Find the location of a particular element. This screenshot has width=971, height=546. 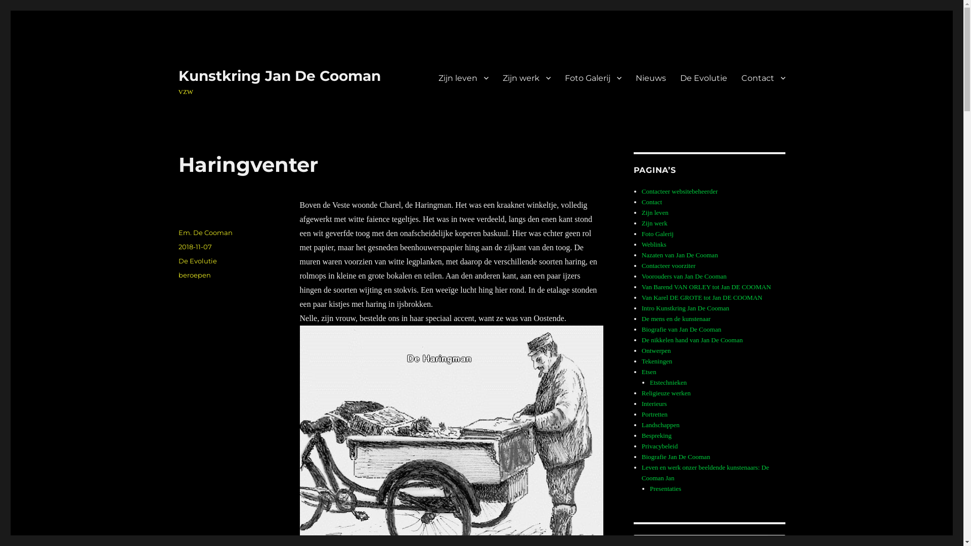

Religieuze werken is located at coordinates (667, 393).